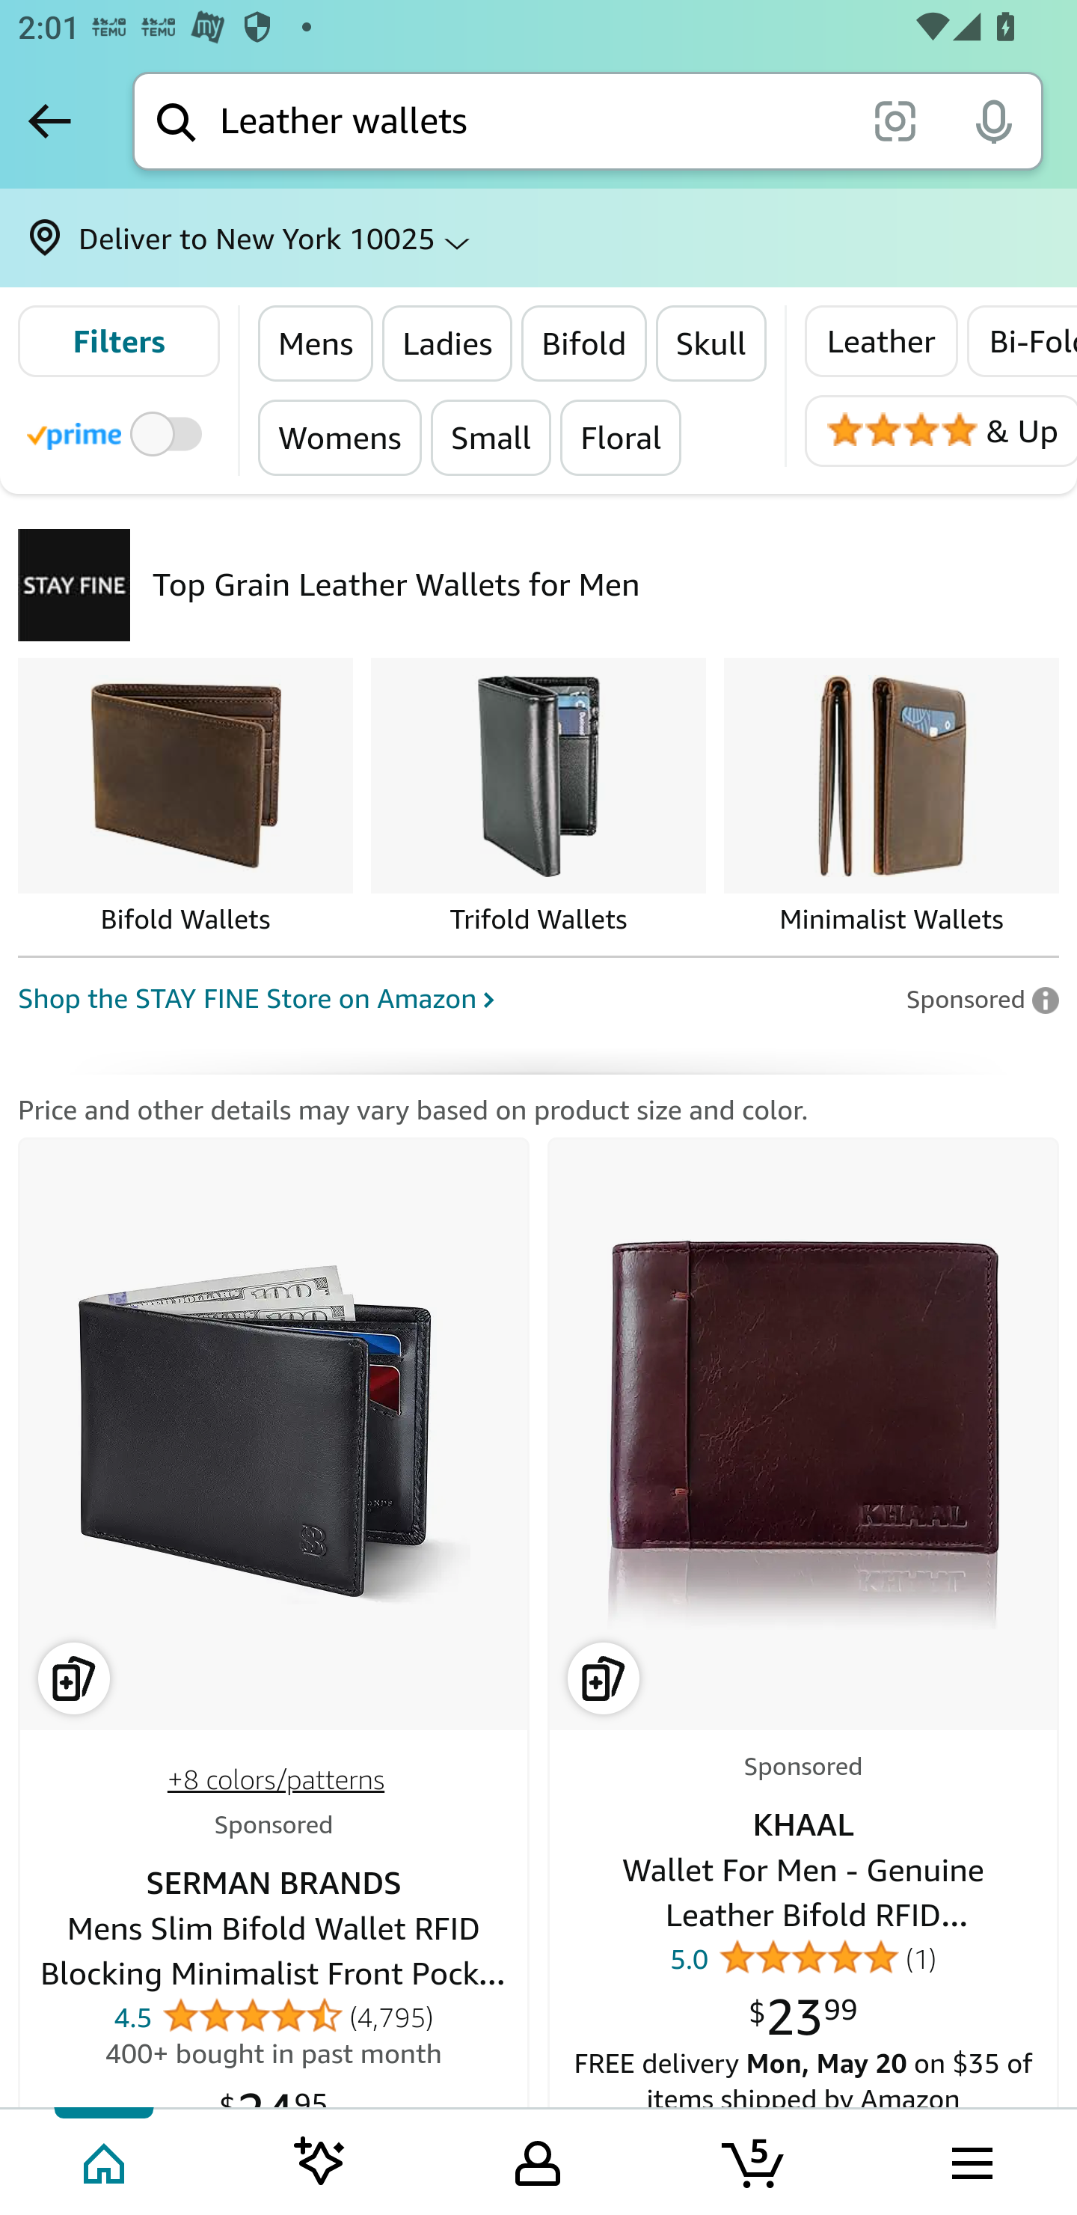  Describe the element at coordinates (320, 2160) in the screenshot. I see `Inspire feed Tab 2 of 5` at that location.